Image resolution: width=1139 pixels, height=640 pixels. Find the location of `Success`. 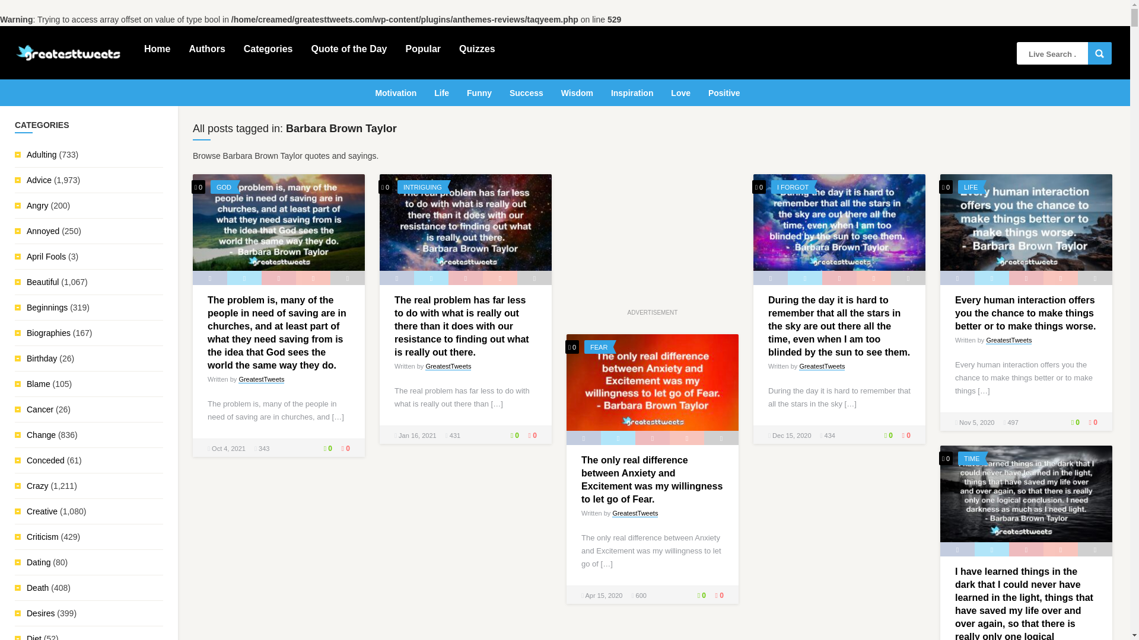

Success is located at coordinates (526, 91).